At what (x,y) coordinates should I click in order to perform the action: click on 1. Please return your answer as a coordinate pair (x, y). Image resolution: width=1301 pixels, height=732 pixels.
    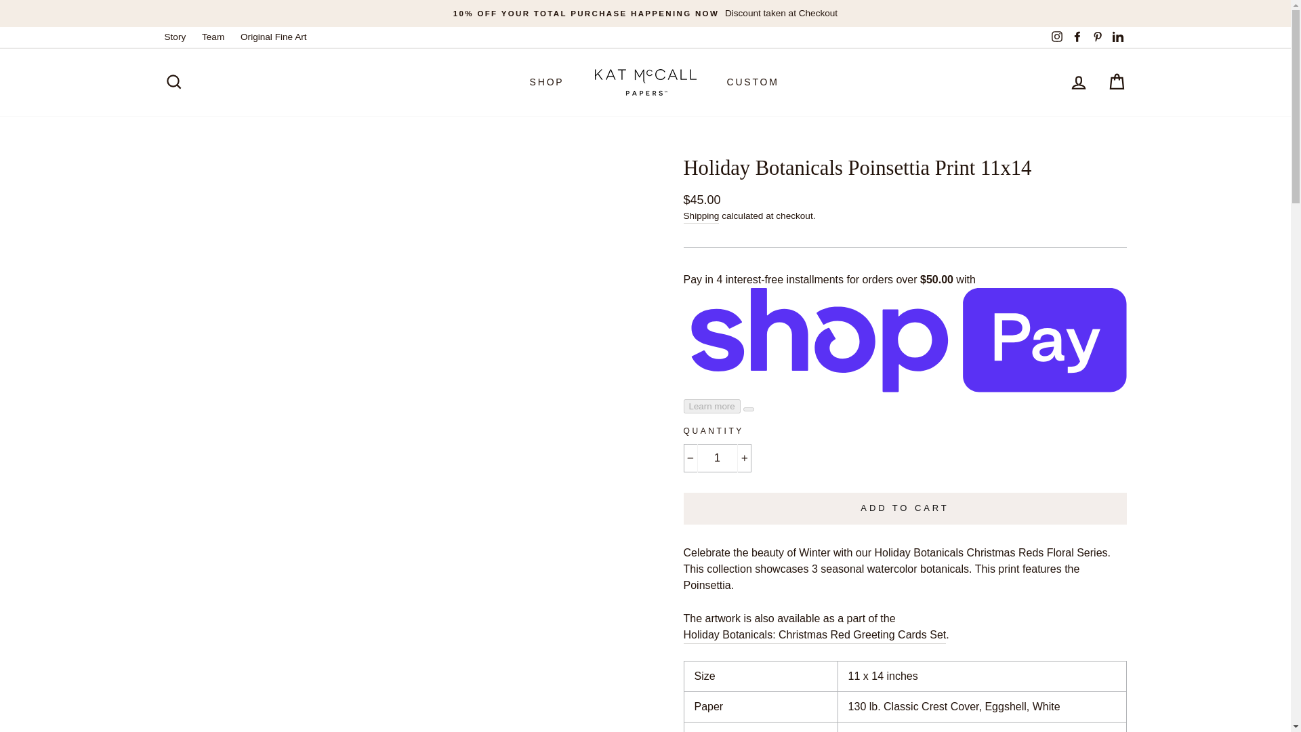
    Looking at the image, I should click on (717, 457).